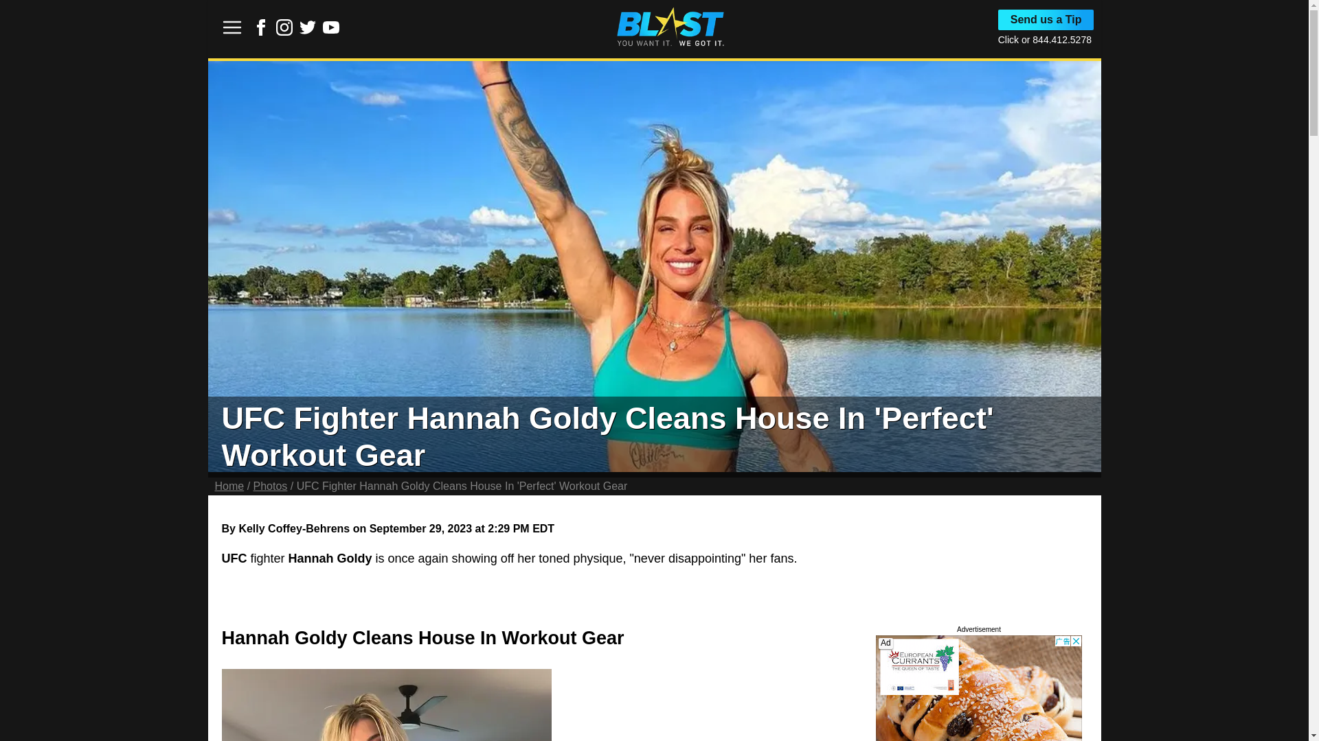  I want to click on Link to Facebook, so click(261, 27).